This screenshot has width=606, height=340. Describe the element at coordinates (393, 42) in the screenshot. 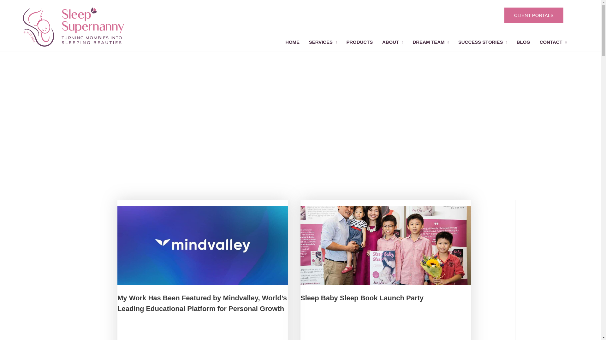

I see `ABOUT` at that location.